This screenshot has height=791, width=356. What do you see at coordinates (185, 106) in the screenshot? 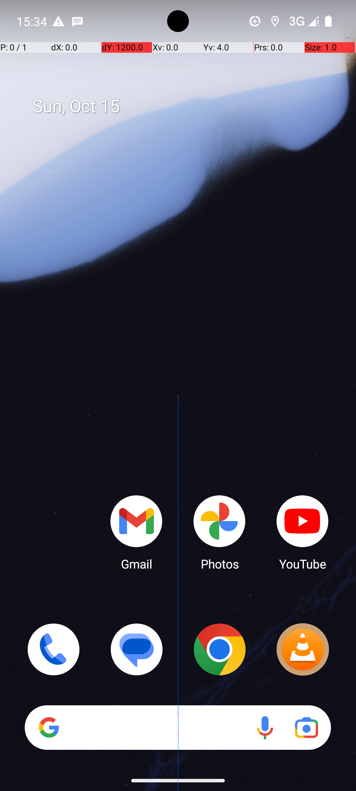
I see `Sun, Oct 15` at bounding box center [185, 106].